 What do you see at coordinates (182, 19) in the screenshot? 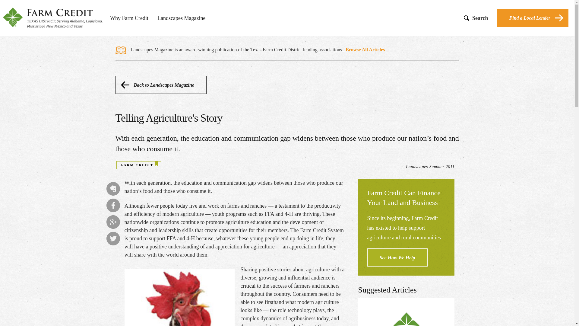
I see `Landscapes Magazine` at bounding box center [182, 19].